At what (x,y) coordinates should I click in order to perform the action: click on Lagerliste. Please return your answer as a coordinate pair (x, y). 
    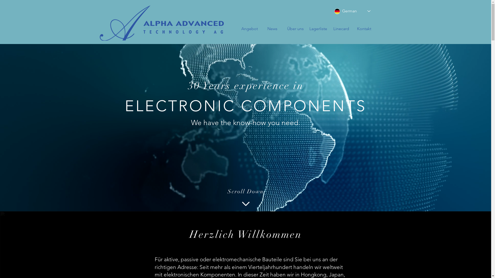
    Looking at the image, I should click on (318, 29).